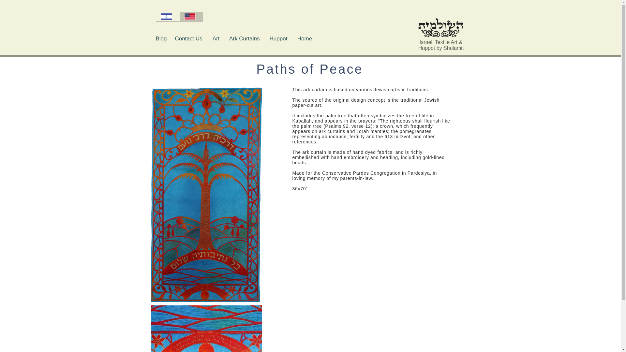 The width and height of the screenshot is (626, 352). What do you see at coordinates (216, 38) in the screenshot?
I see `Art` at bounding box center [216, 38].